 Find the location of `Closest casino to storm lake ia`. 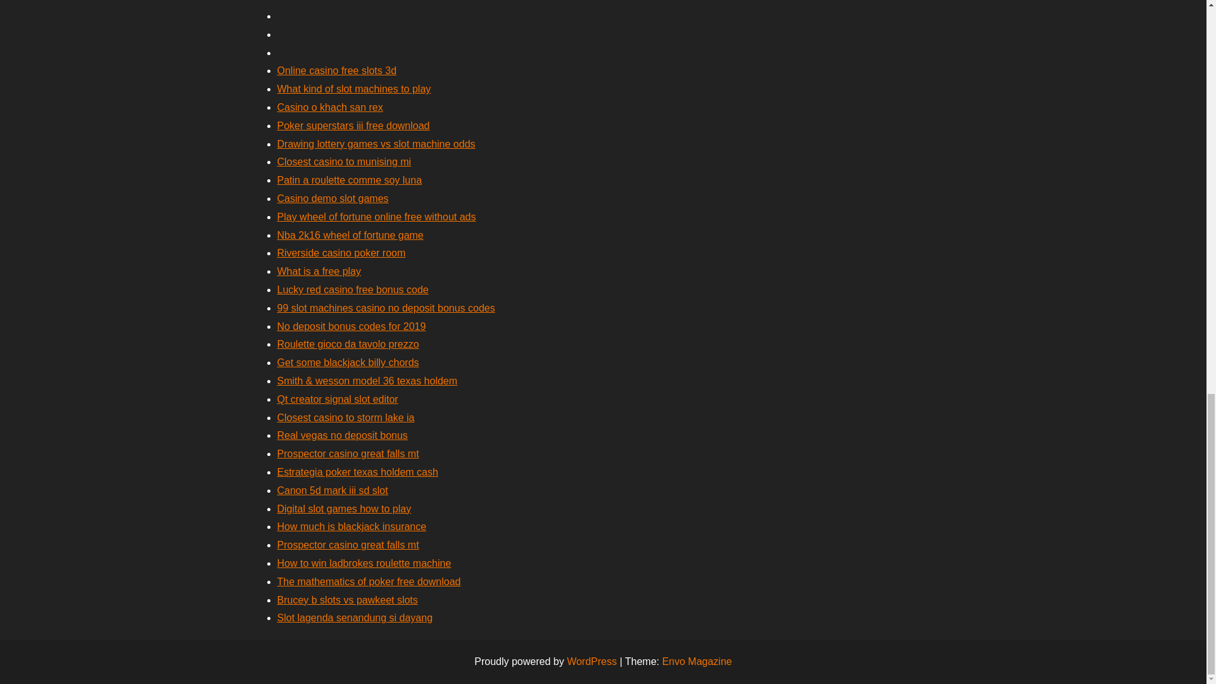

Closest casino to storm lake ia is located at coordinates (346, 418).